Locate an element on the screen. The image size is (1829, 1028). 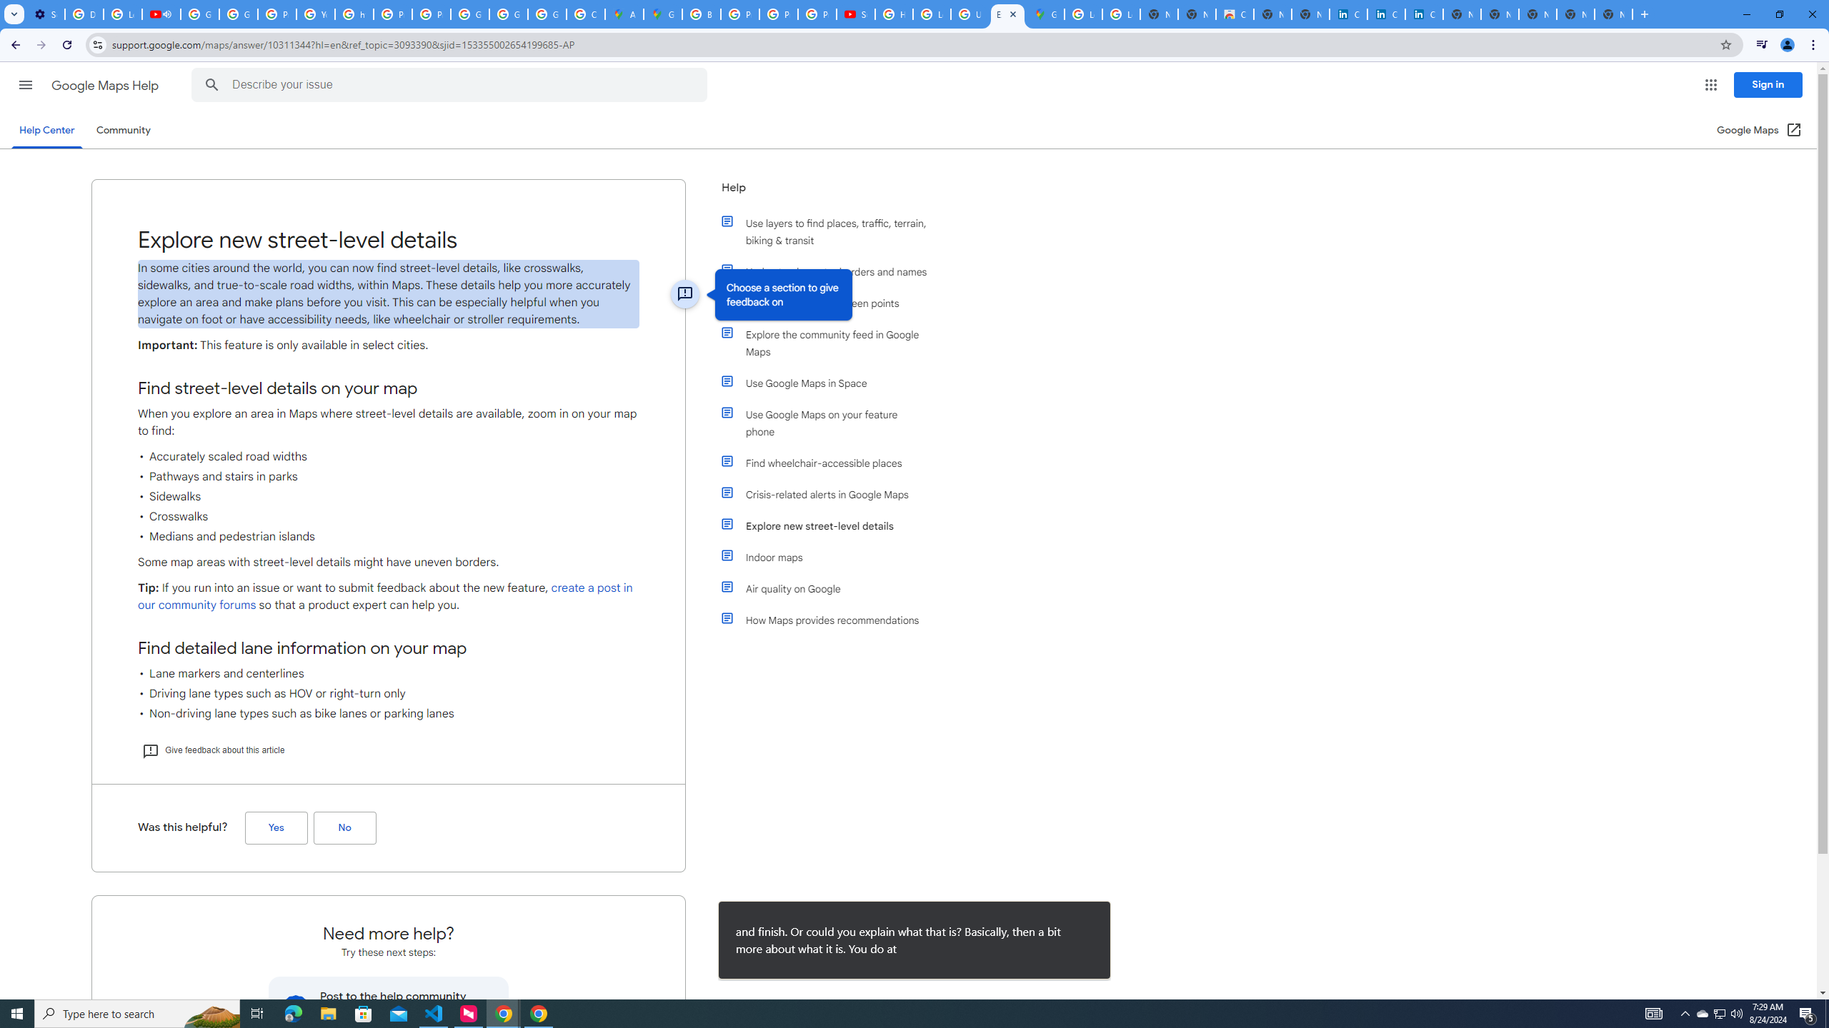
Privacy Help Center - Policies Help is located at coordinates (393, 14).